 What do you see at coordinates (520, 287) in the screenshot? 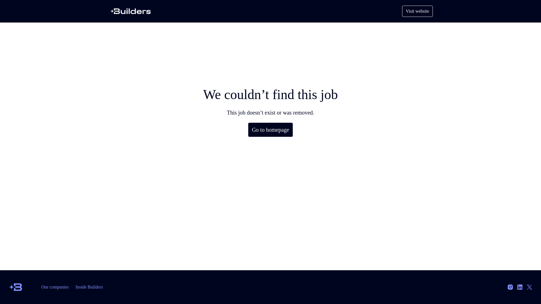
I see `linkedin` at bounding box center [520, 287].